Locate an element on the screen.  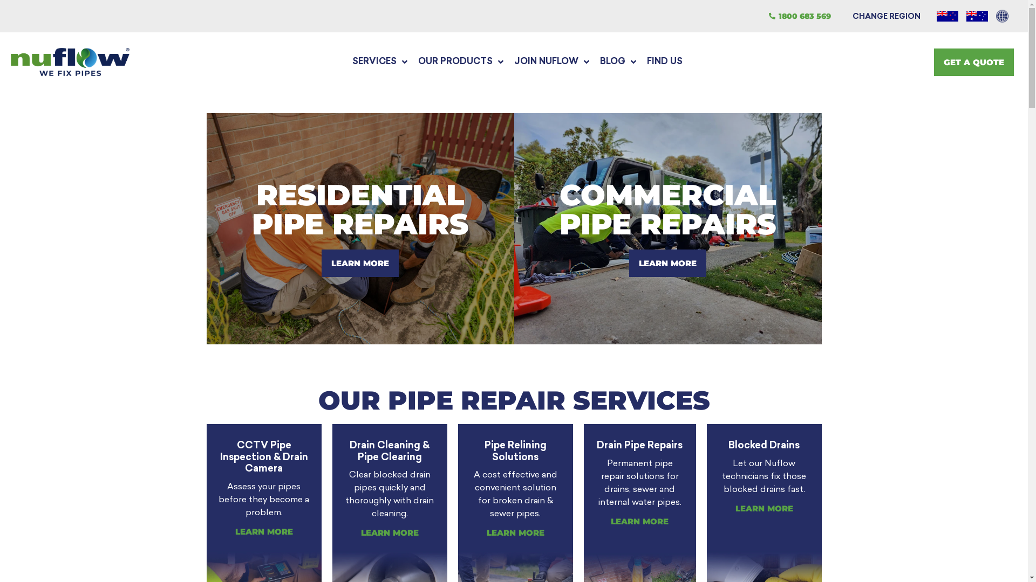
GET A QUOTE is located at coordinates (974, 63).